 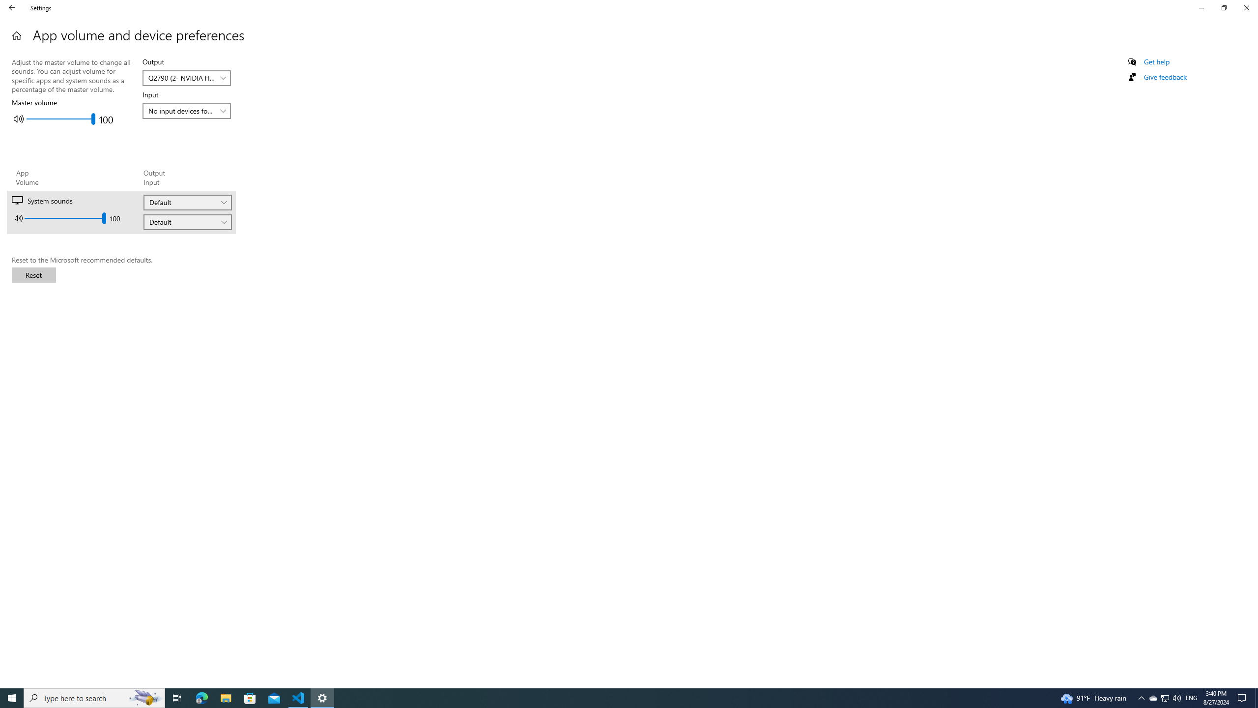 What do you see at coordinates (1201, 8) in the screenshot?
I see `Minimize Settings` at bounding box center [1201, 8].